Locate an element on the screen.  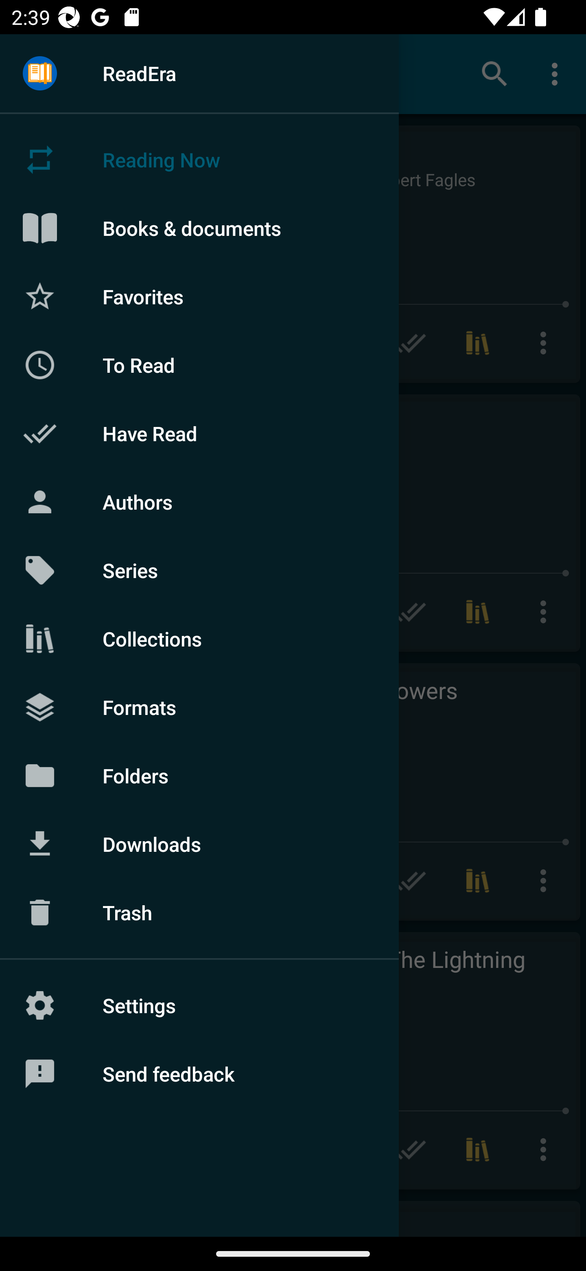
Reading Now is located at coordinates (199, 160).